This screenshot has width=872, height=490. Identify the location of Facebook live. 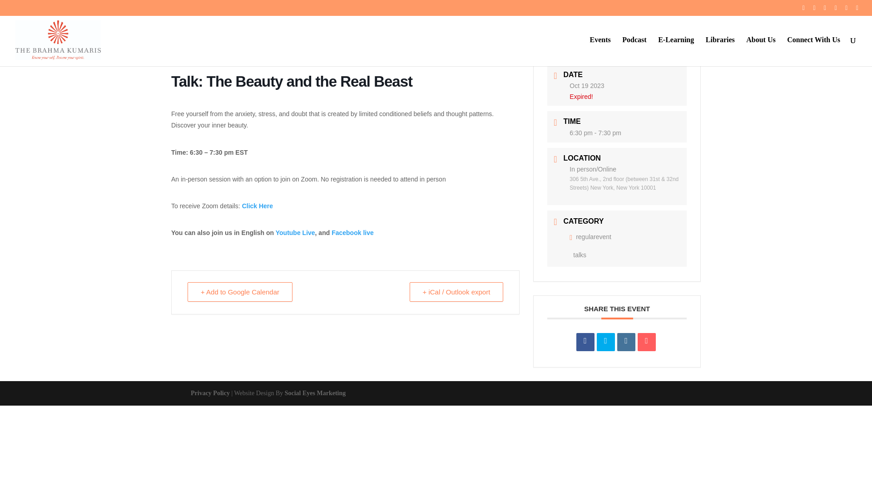
(352, 232).